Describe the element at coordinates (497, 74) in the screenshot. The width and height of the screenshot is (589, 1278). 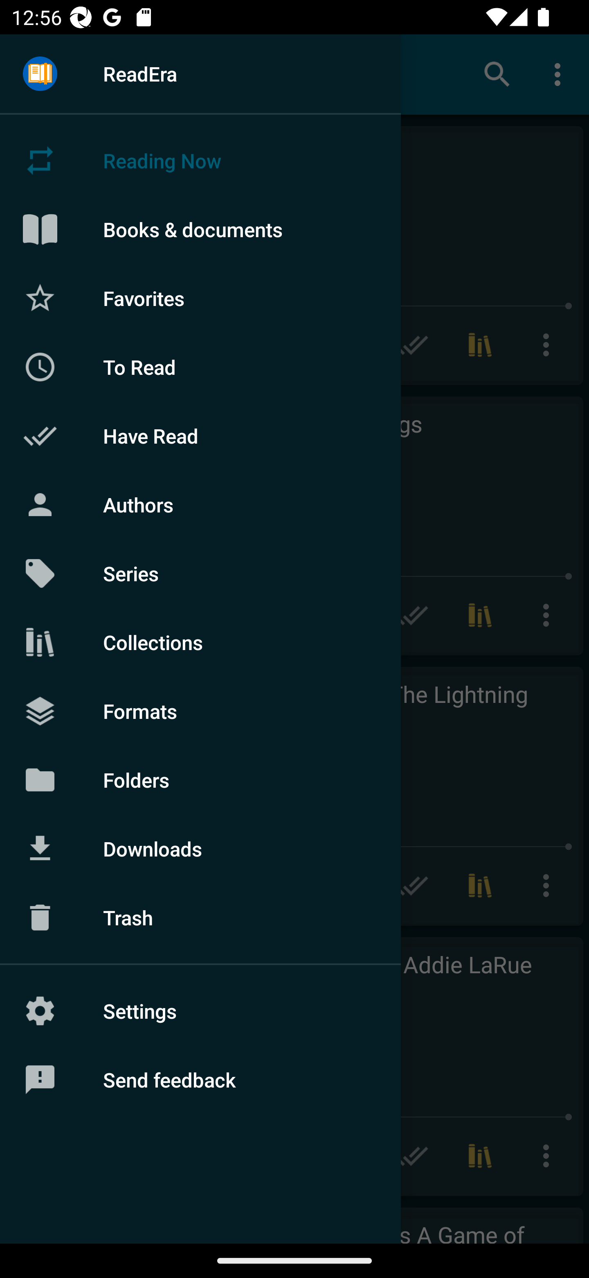
I see `Search books & documents` at that location.